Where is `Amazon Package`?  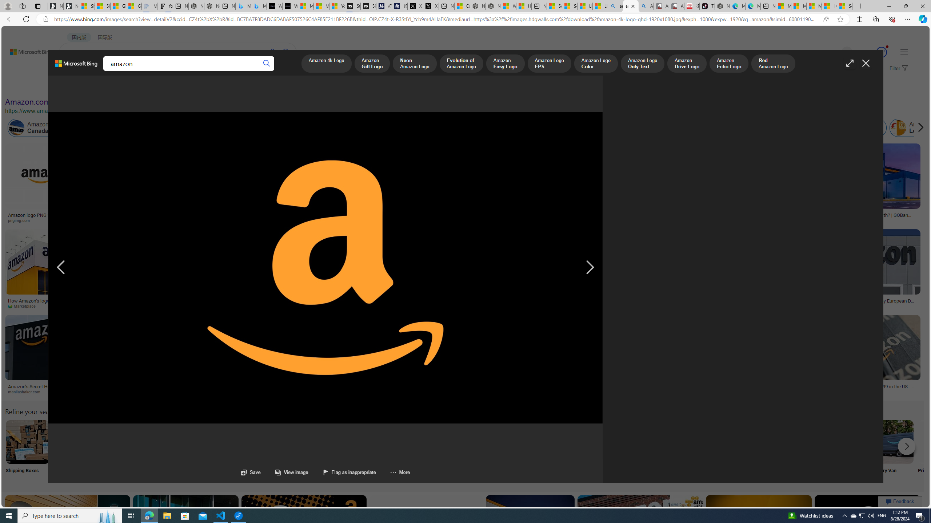 Amazon Package is located at coordinates (861, 128).